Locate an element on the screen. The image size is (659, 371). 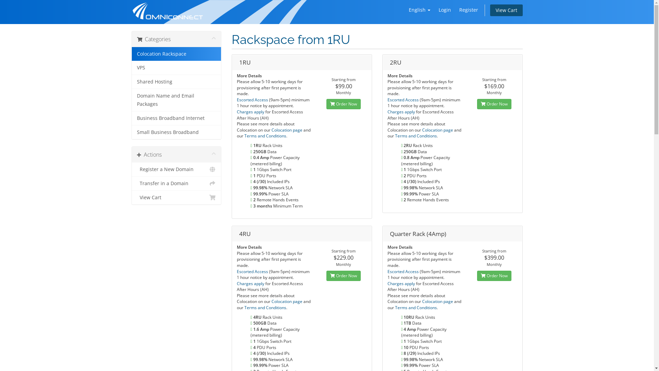
Colocation page is located at coordinates (288, 302).